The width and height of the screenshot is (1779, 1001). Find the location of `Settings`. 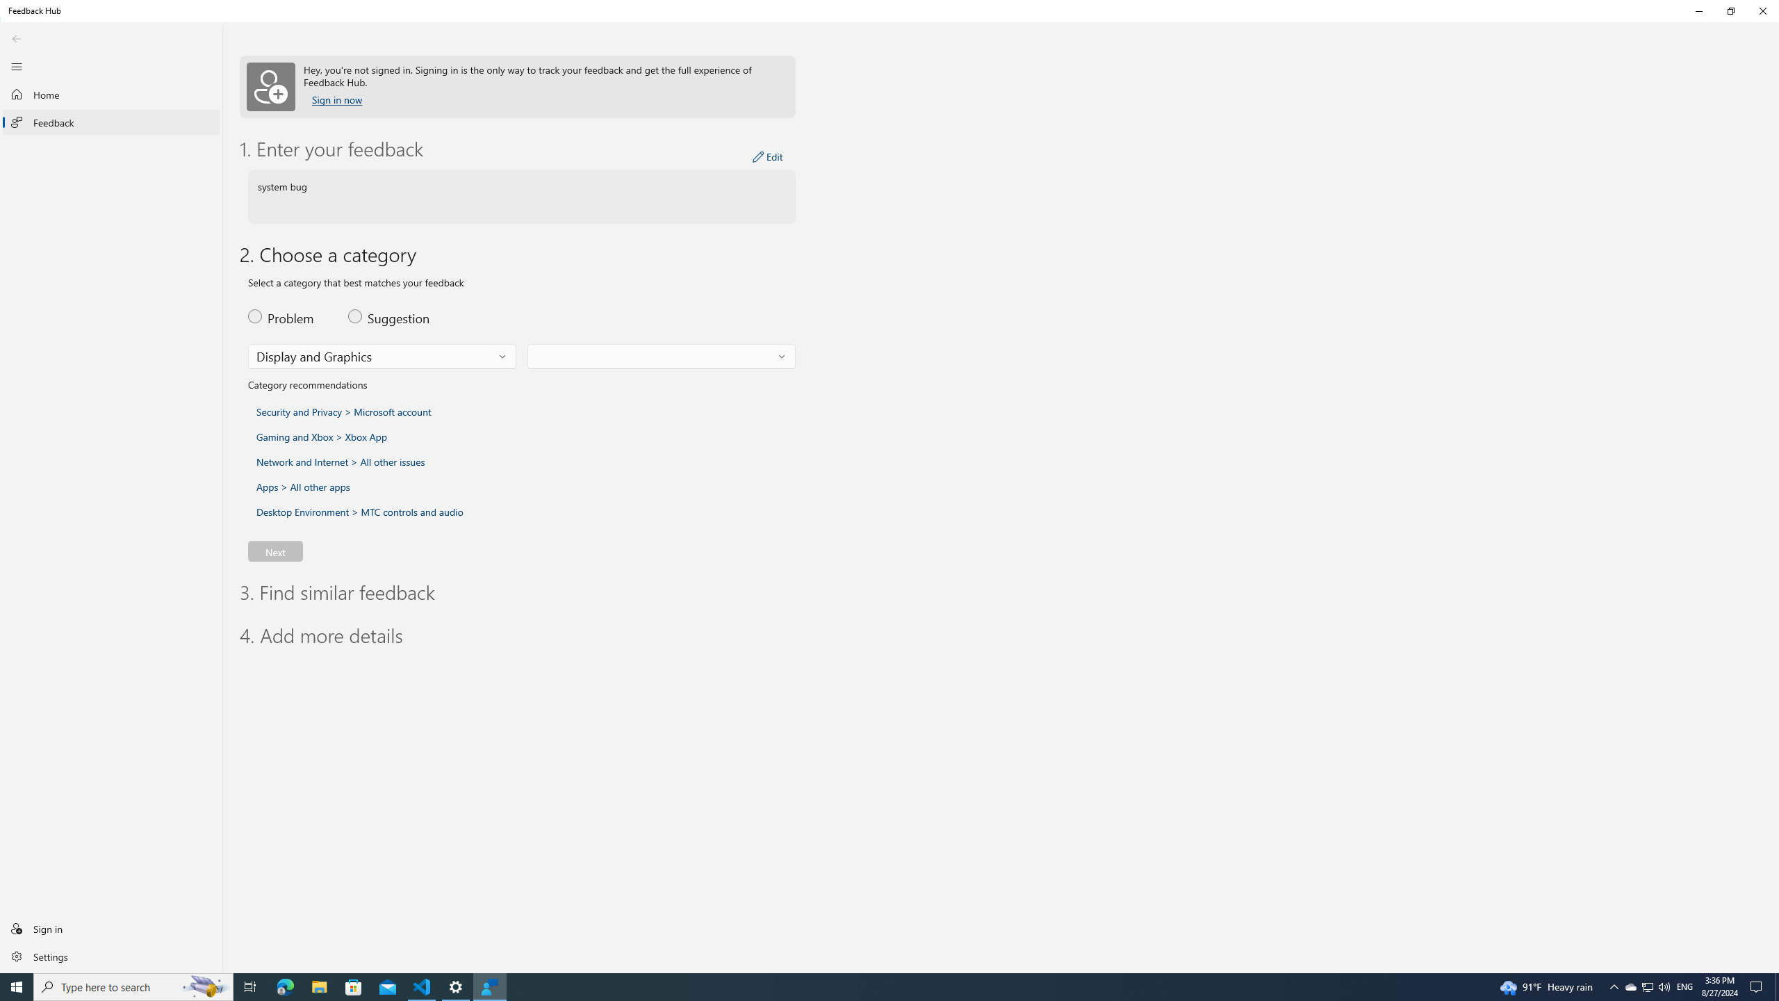

Settings is located at coordinates (111, 956).